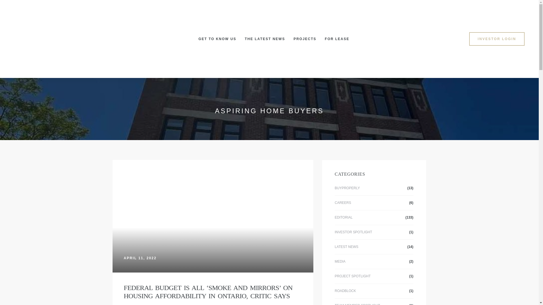  I want to click on APRIL 11, 2022, so click(140, 258).